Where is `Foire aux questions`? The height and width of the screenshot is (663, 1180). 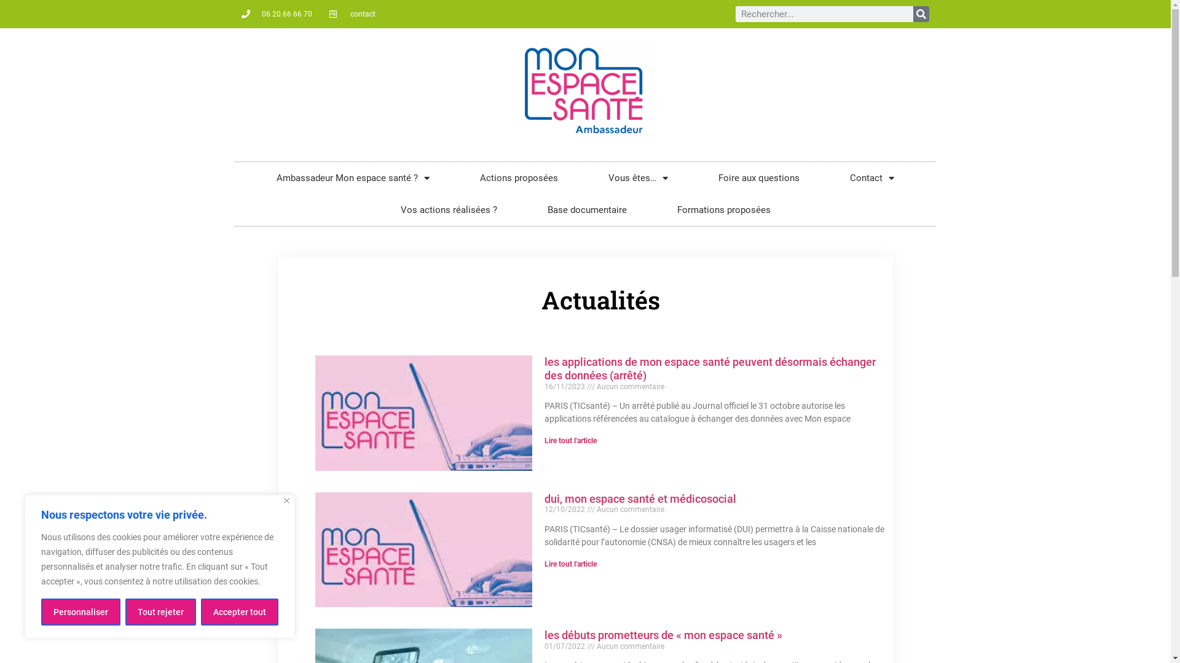 Foire aux questions is located at coordinates (759, 178).